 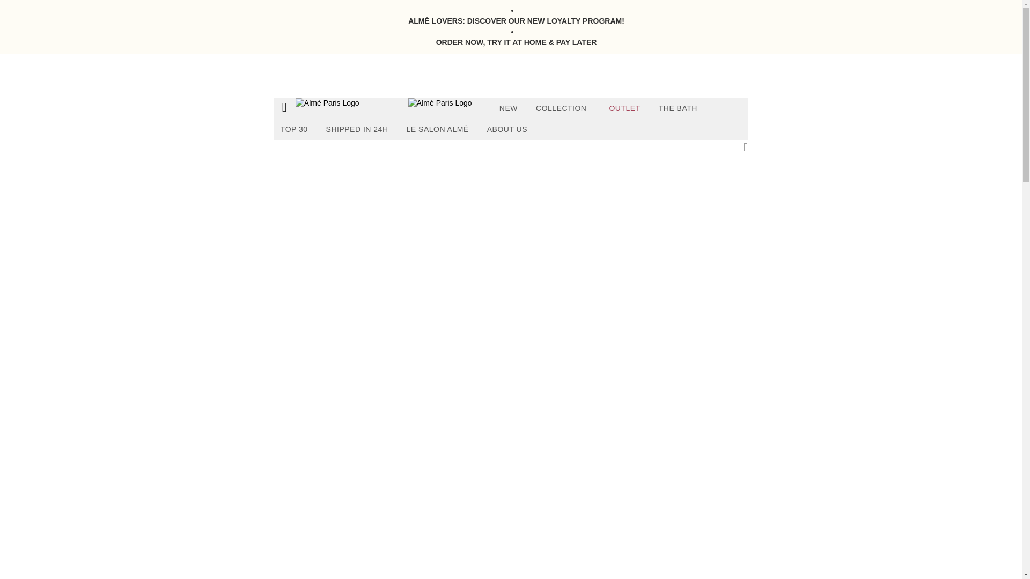 What do you see at coordinates (563, 108) in the screenshot?
I see `COLLECTION` at bounding box center [563, 108].